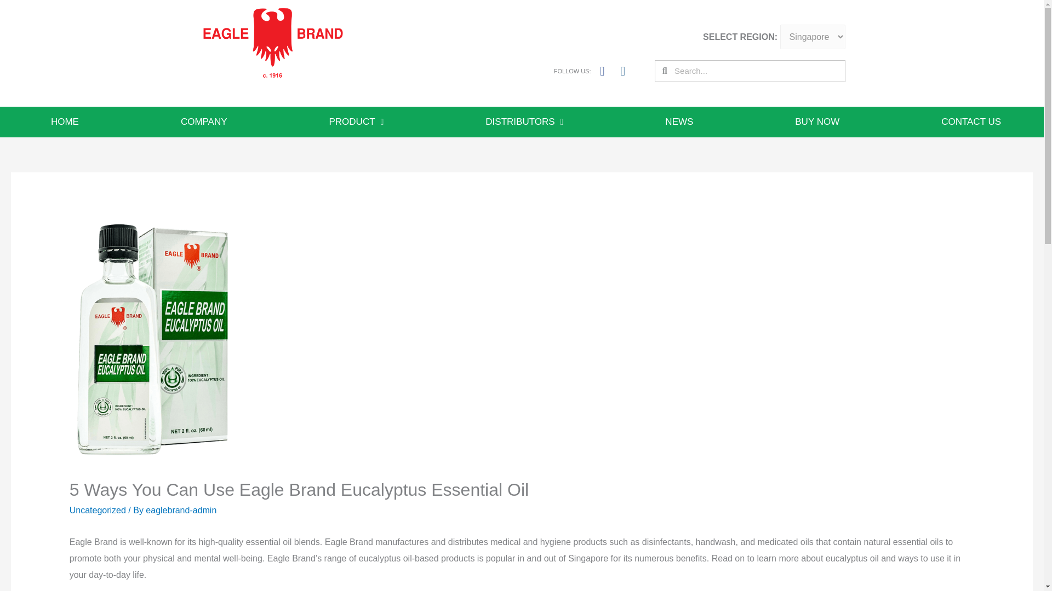 The height and width of the screenshot is (591, 1052). What do you see at coordinates (204, 121) in the screenshot?
I see `COMPANY` at bounding box center [204, 121].